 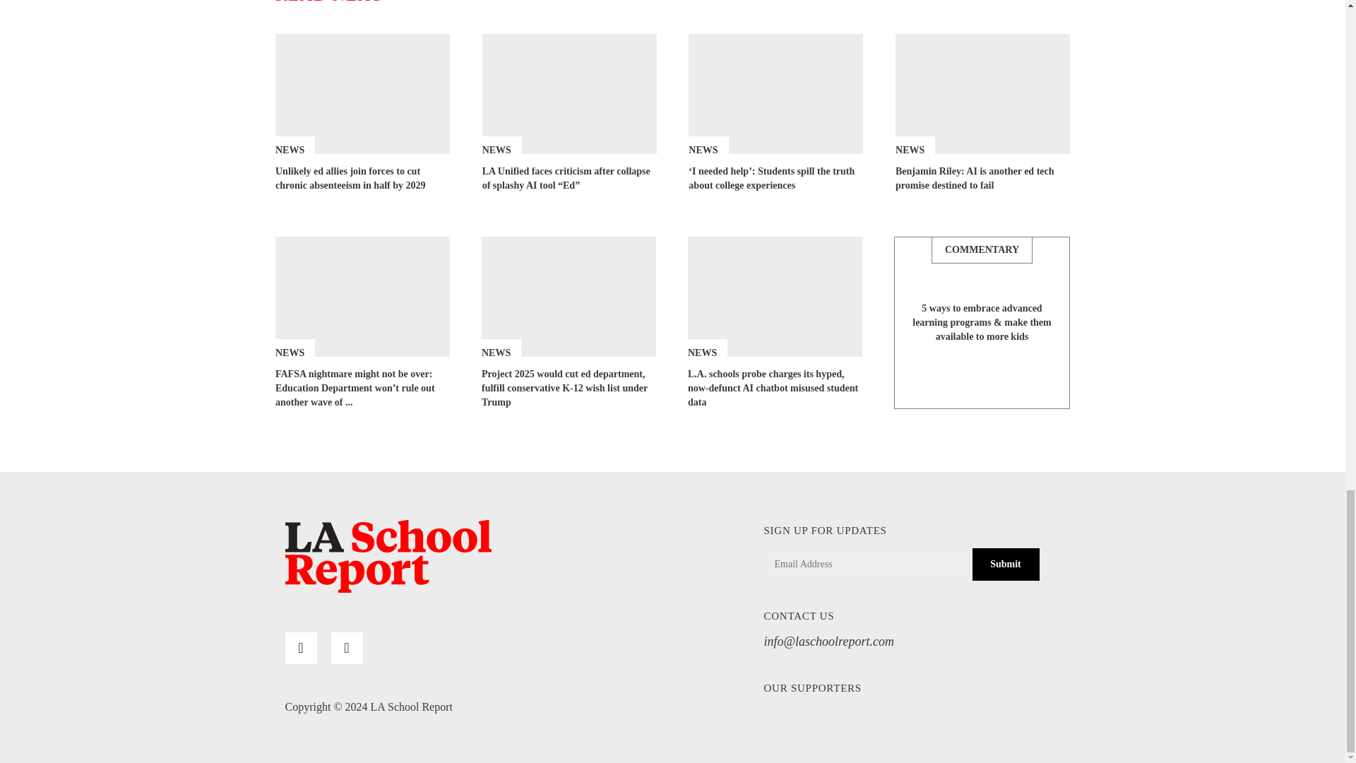 I want to click on Submit, so click(x=1005, y=564).